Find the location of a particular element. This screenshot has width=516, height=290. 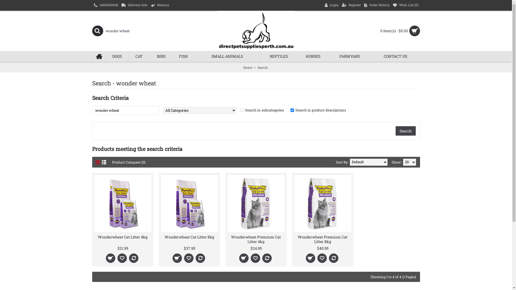

Product Compare (0) is located at coordinates (128, 162).